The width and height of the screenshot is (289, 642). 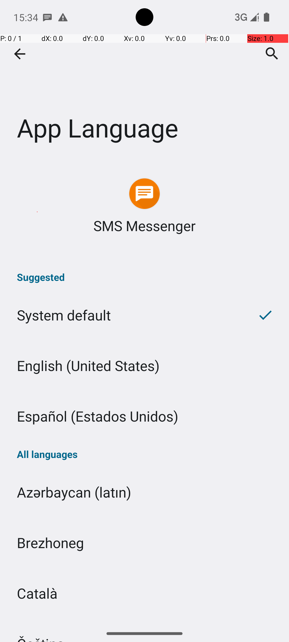 What do you see at coordinates (144, 542) in the screenshot?
I see `Brezhoneg` at bounding box center [144, 542].